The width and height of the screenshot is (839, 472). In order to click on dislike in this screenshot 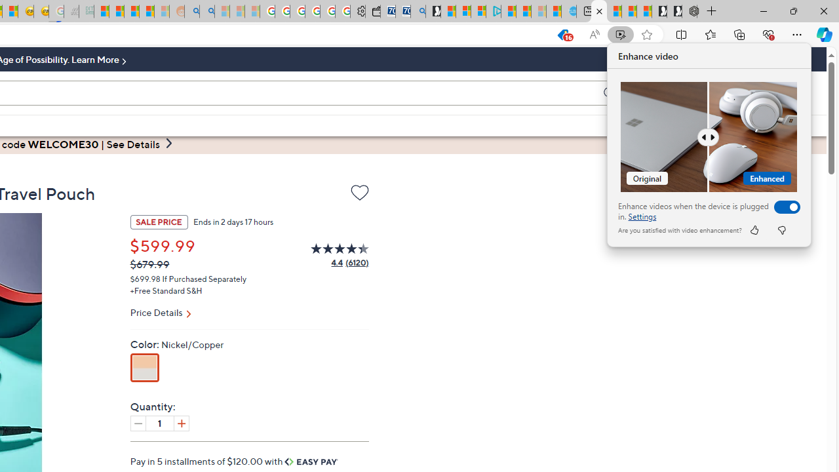, I will do `click(781, 229)`.